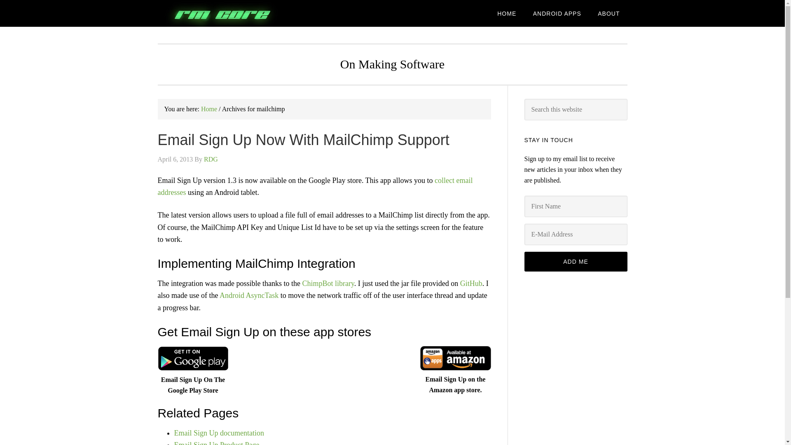 Image resolution: width=791 pixels, height=445 pixels. What do you see at coordinates (208, 109) in the screenshot?
I see `Home` at bounding box center [208, 109].